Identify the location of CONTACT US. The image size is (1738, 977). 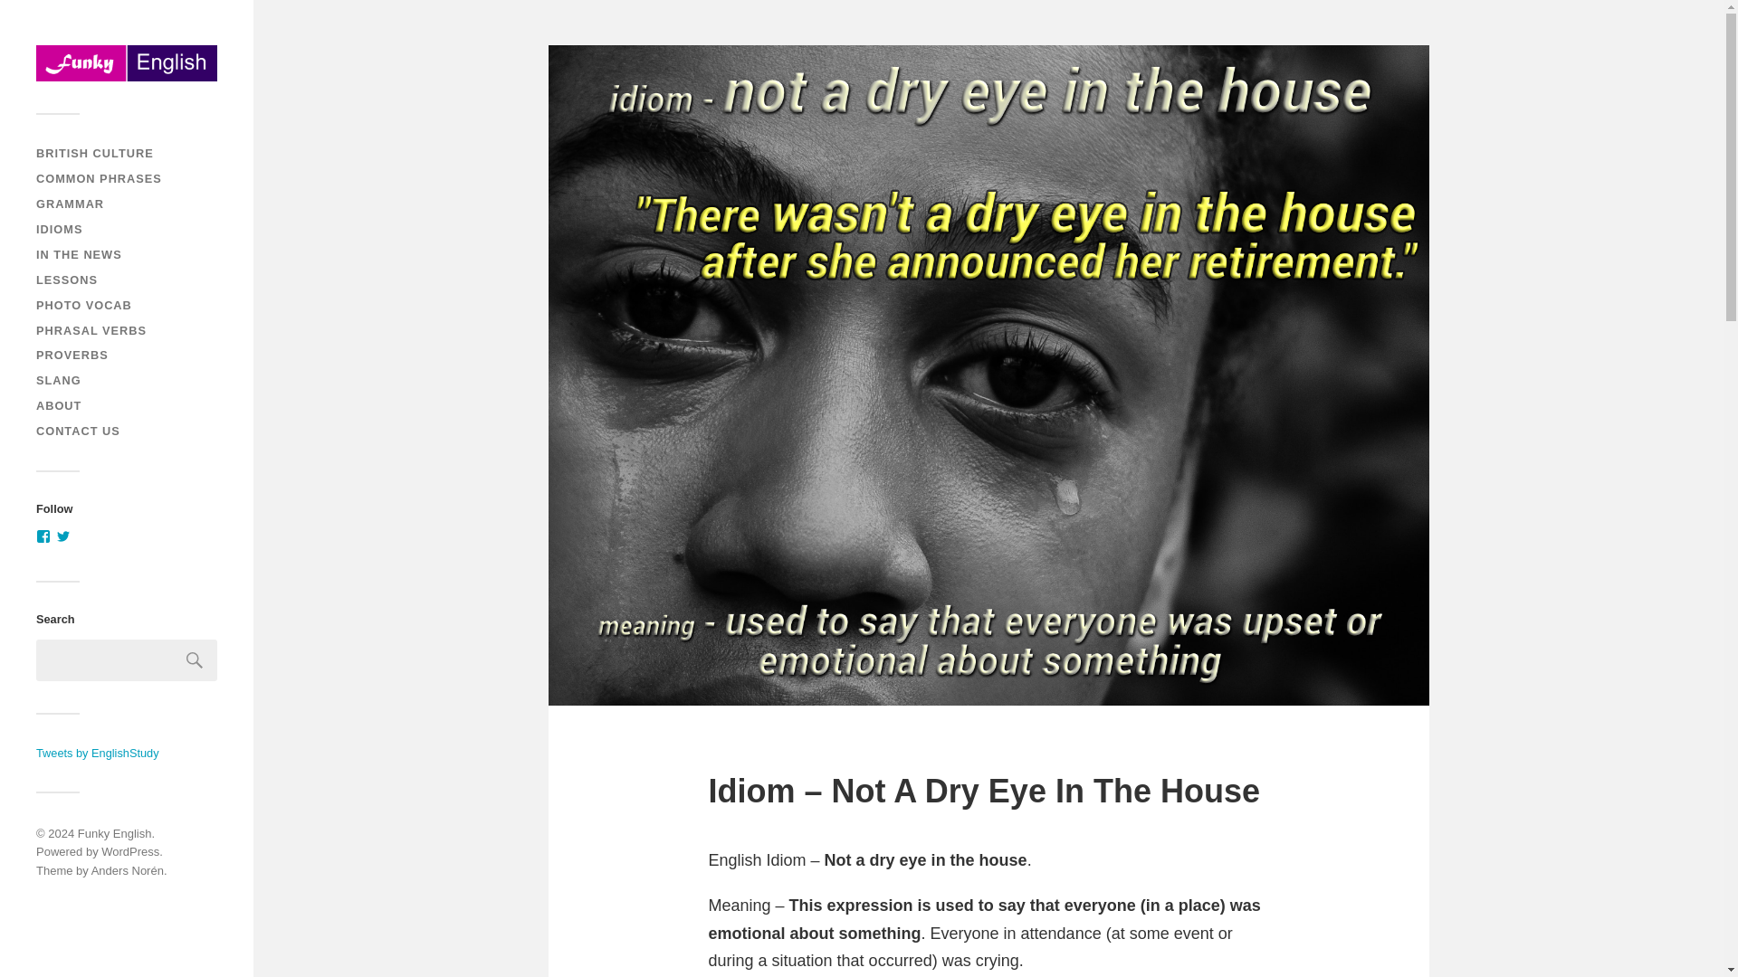
(78, 431).